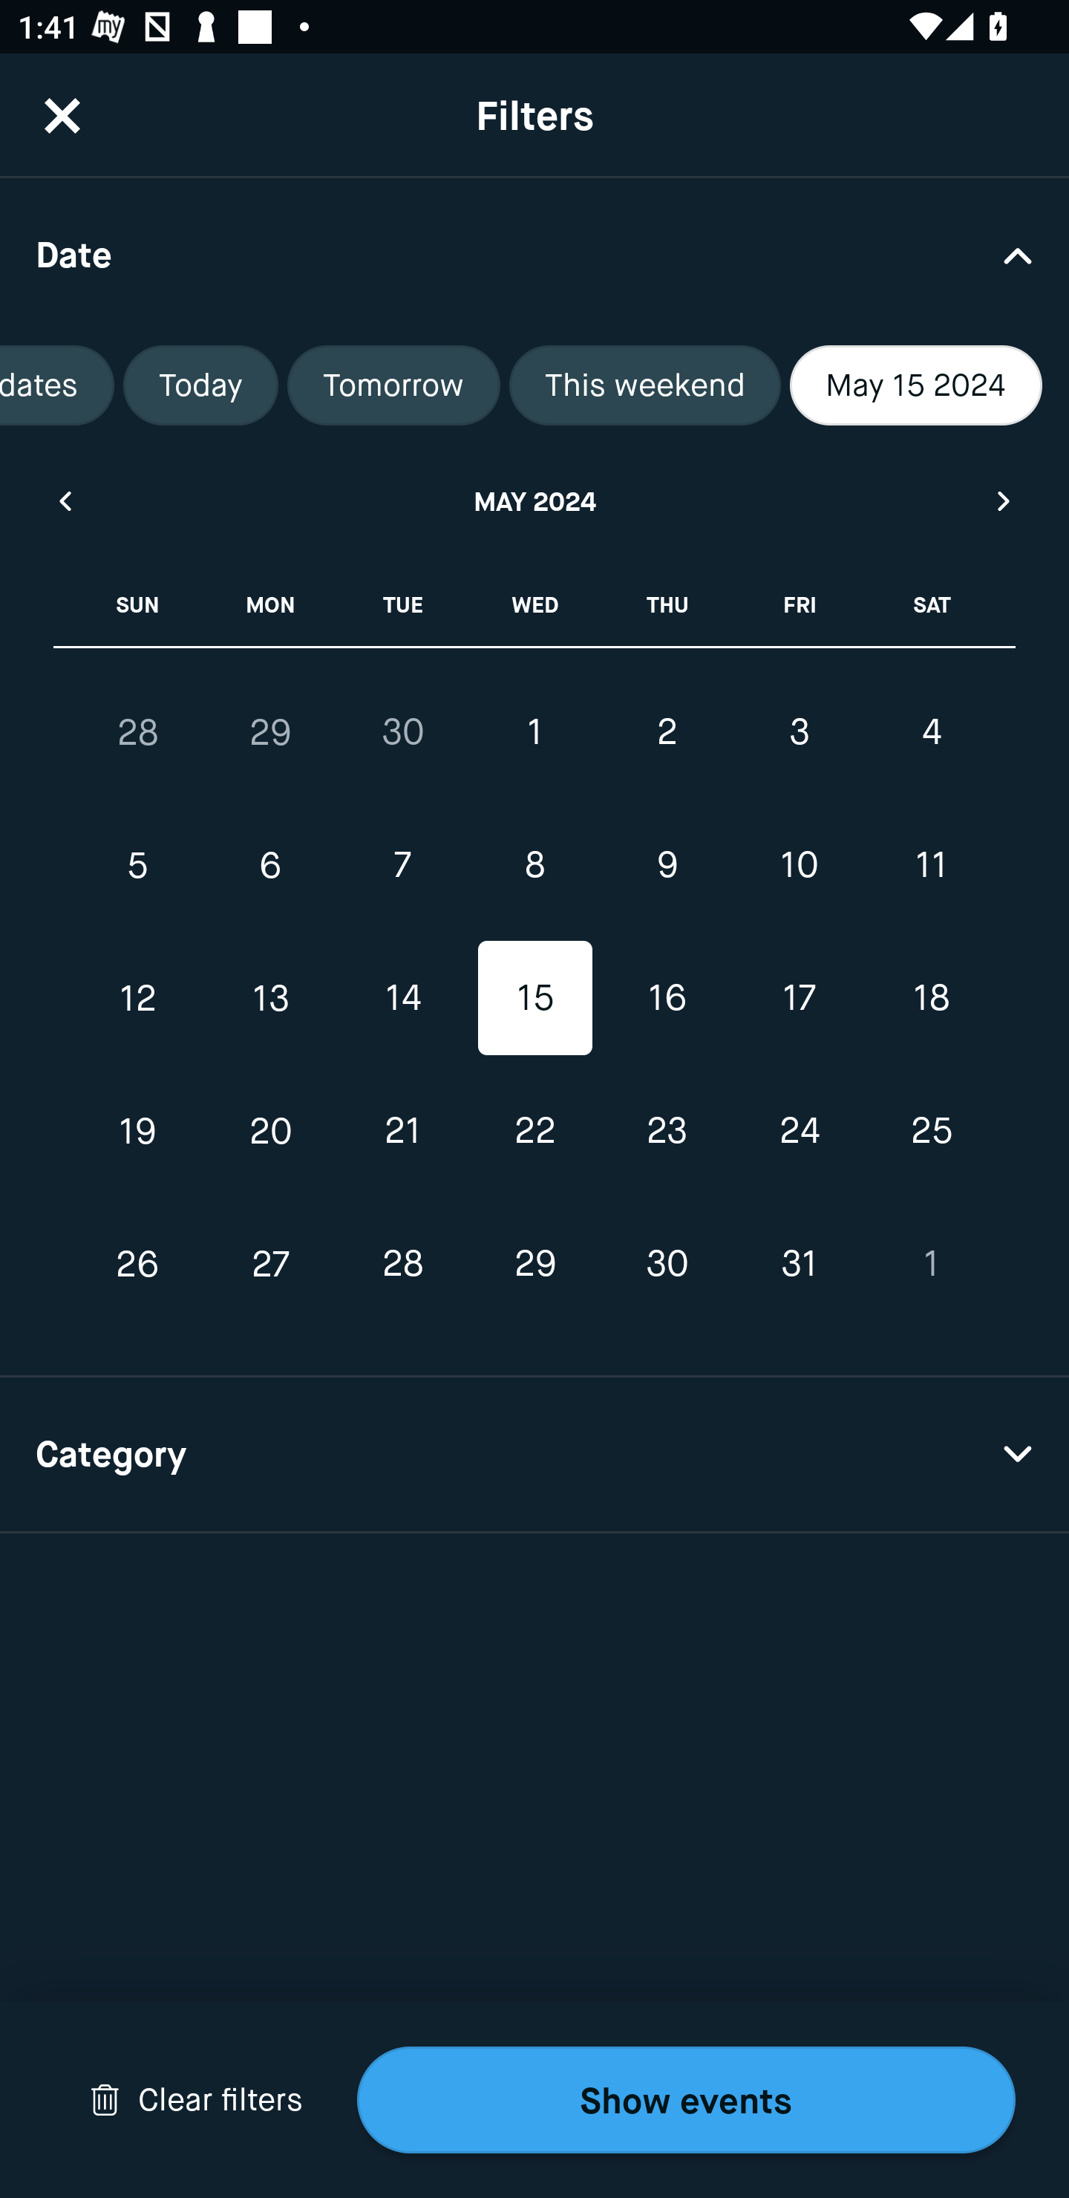 The image size is (1069, 2198). I want to click on Tomorrow, so click(393, 385).